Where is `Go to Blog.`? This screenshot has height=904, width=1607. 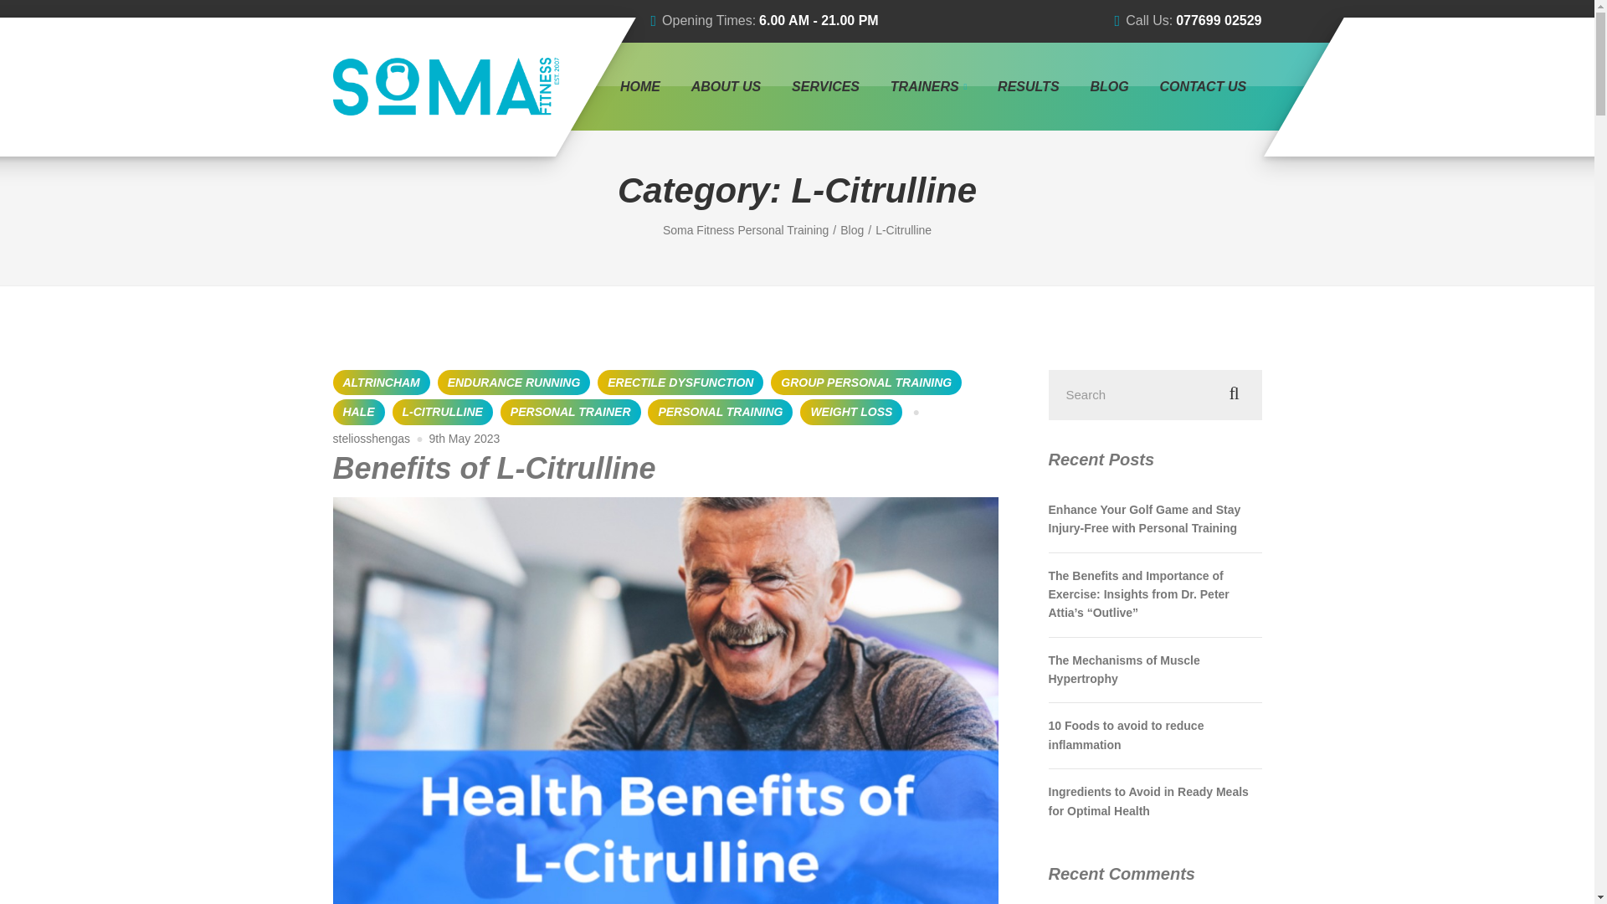 Go to Blog. is located at coordinates (858, 229).